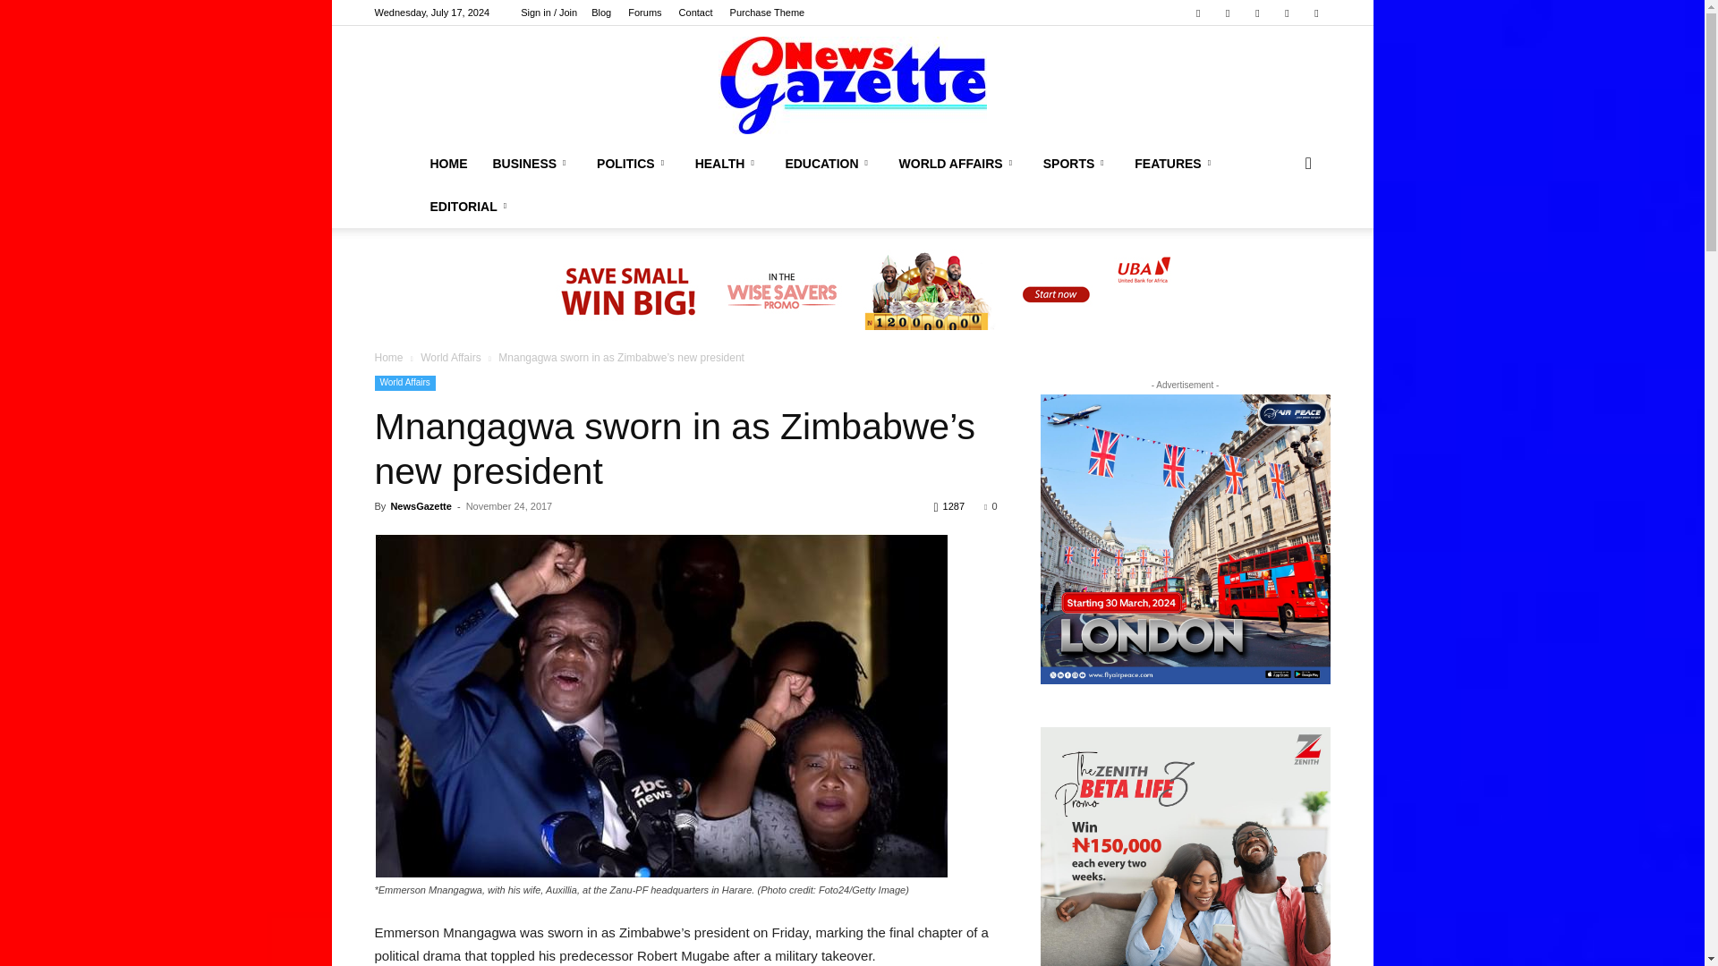 The width and height of the screenshot is (1718, 966). What do you see at coordinates (852, 86) in the screenshot?
I see `News Gazette` at bounding box center [852, 86].